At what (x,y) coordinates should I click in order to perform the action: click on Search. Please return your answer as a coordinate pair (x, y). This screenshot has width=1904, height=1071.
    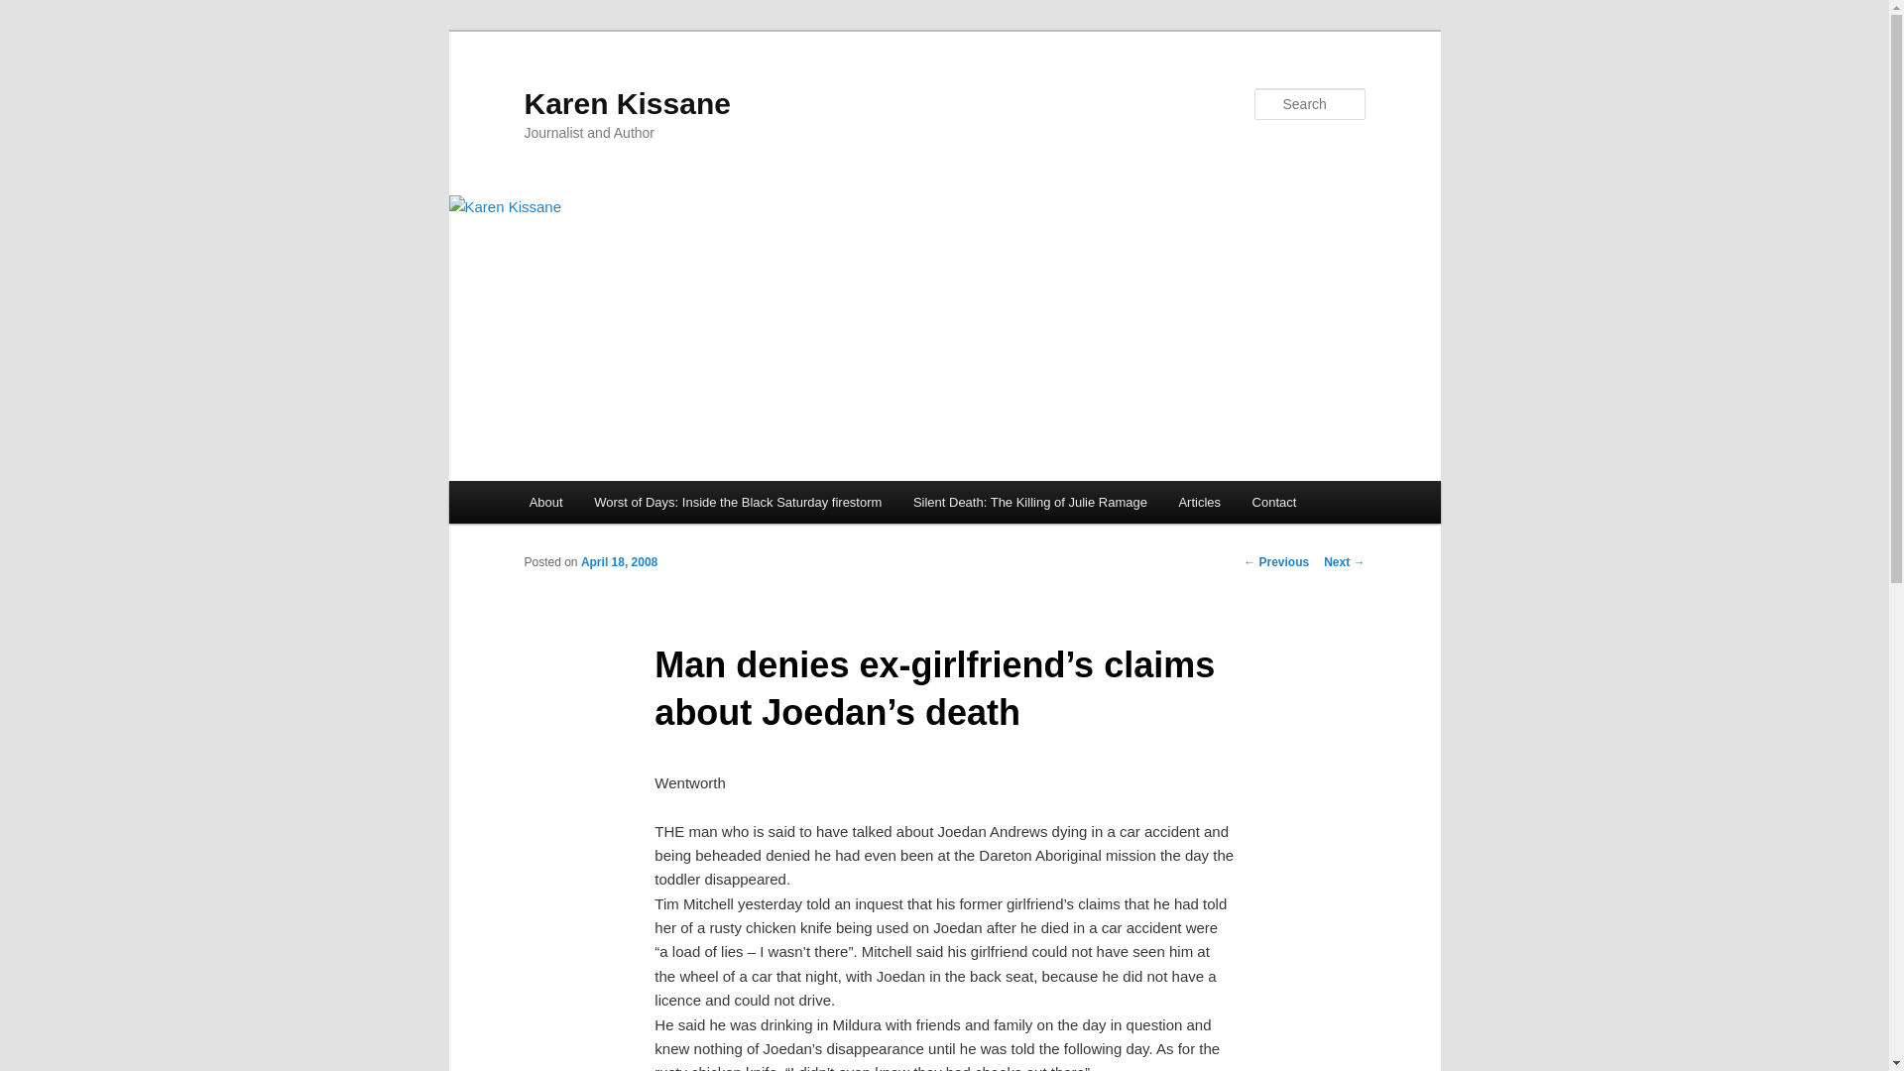
    Looking at the image, I should click on (32, 11).